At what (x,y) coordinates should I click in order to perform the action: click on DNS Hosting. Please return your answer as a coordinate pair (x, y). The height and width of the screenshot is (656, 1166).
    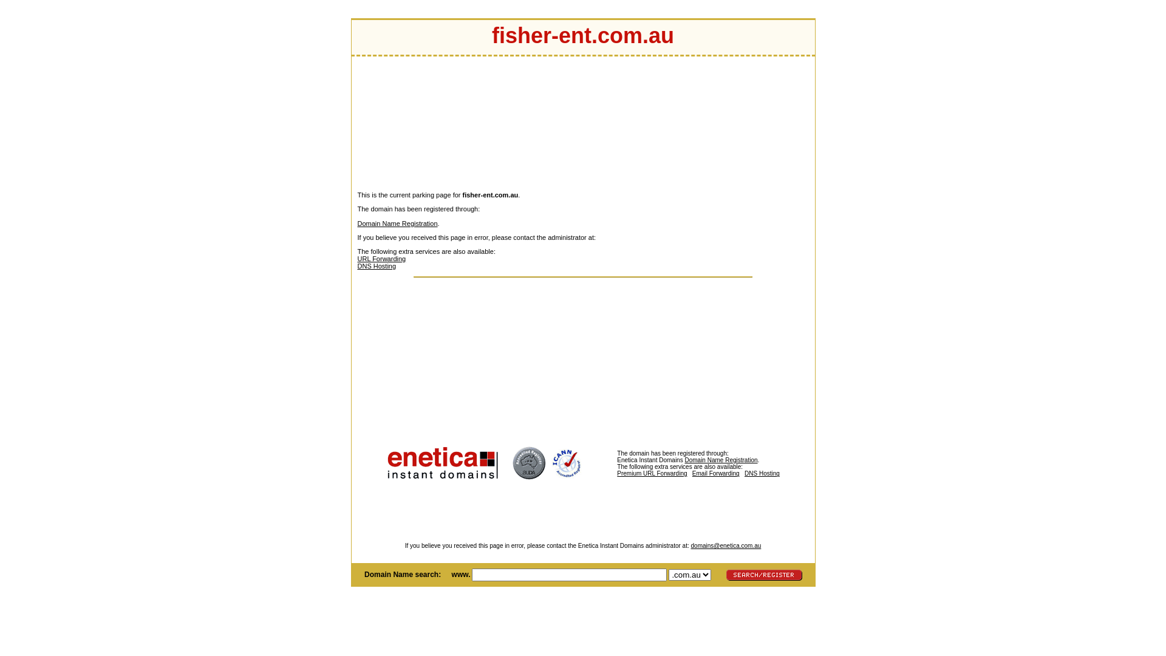
    Looking at the image, I should click on (762, 474).